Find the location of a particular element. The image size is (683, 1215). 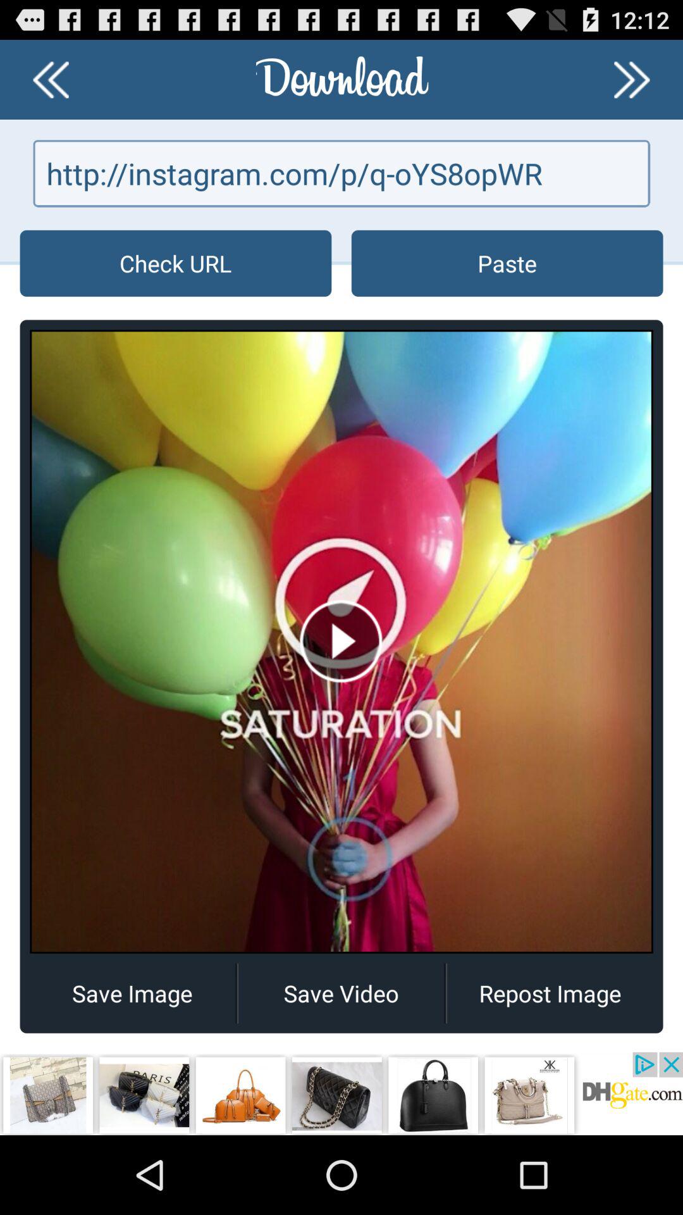

go to previous is located at coordinates (51, 80).